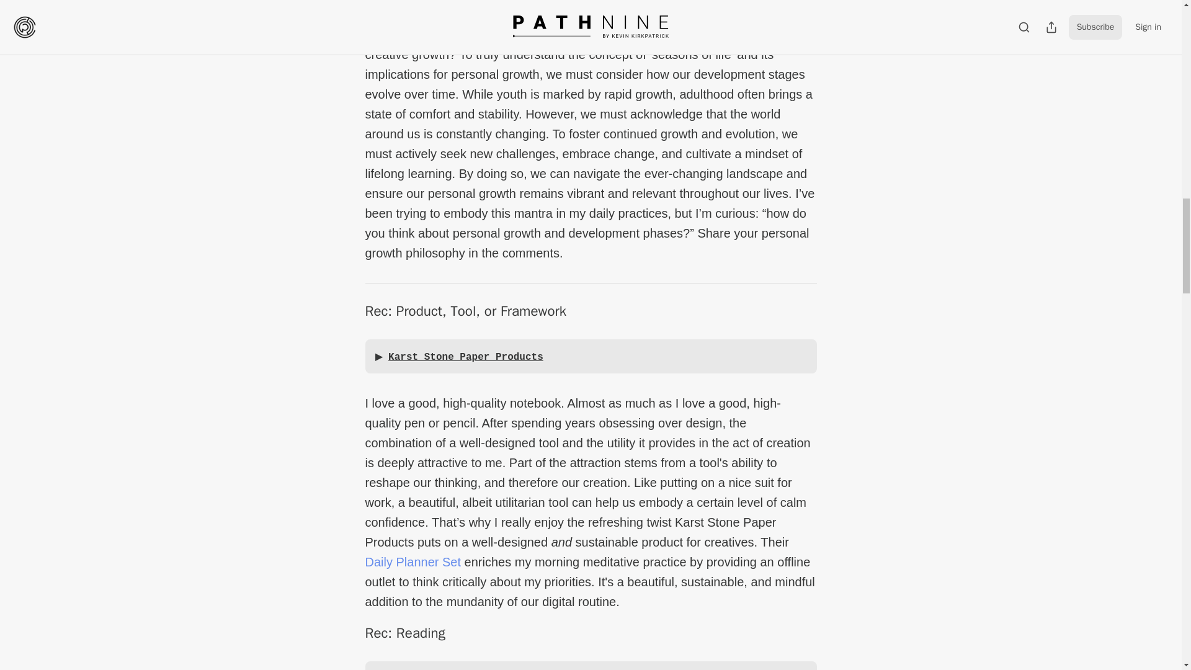  What do you see at coordinates (413, 562) in the screenshot?
I see `Daily Planner Set` at bounding box center [413, 562].